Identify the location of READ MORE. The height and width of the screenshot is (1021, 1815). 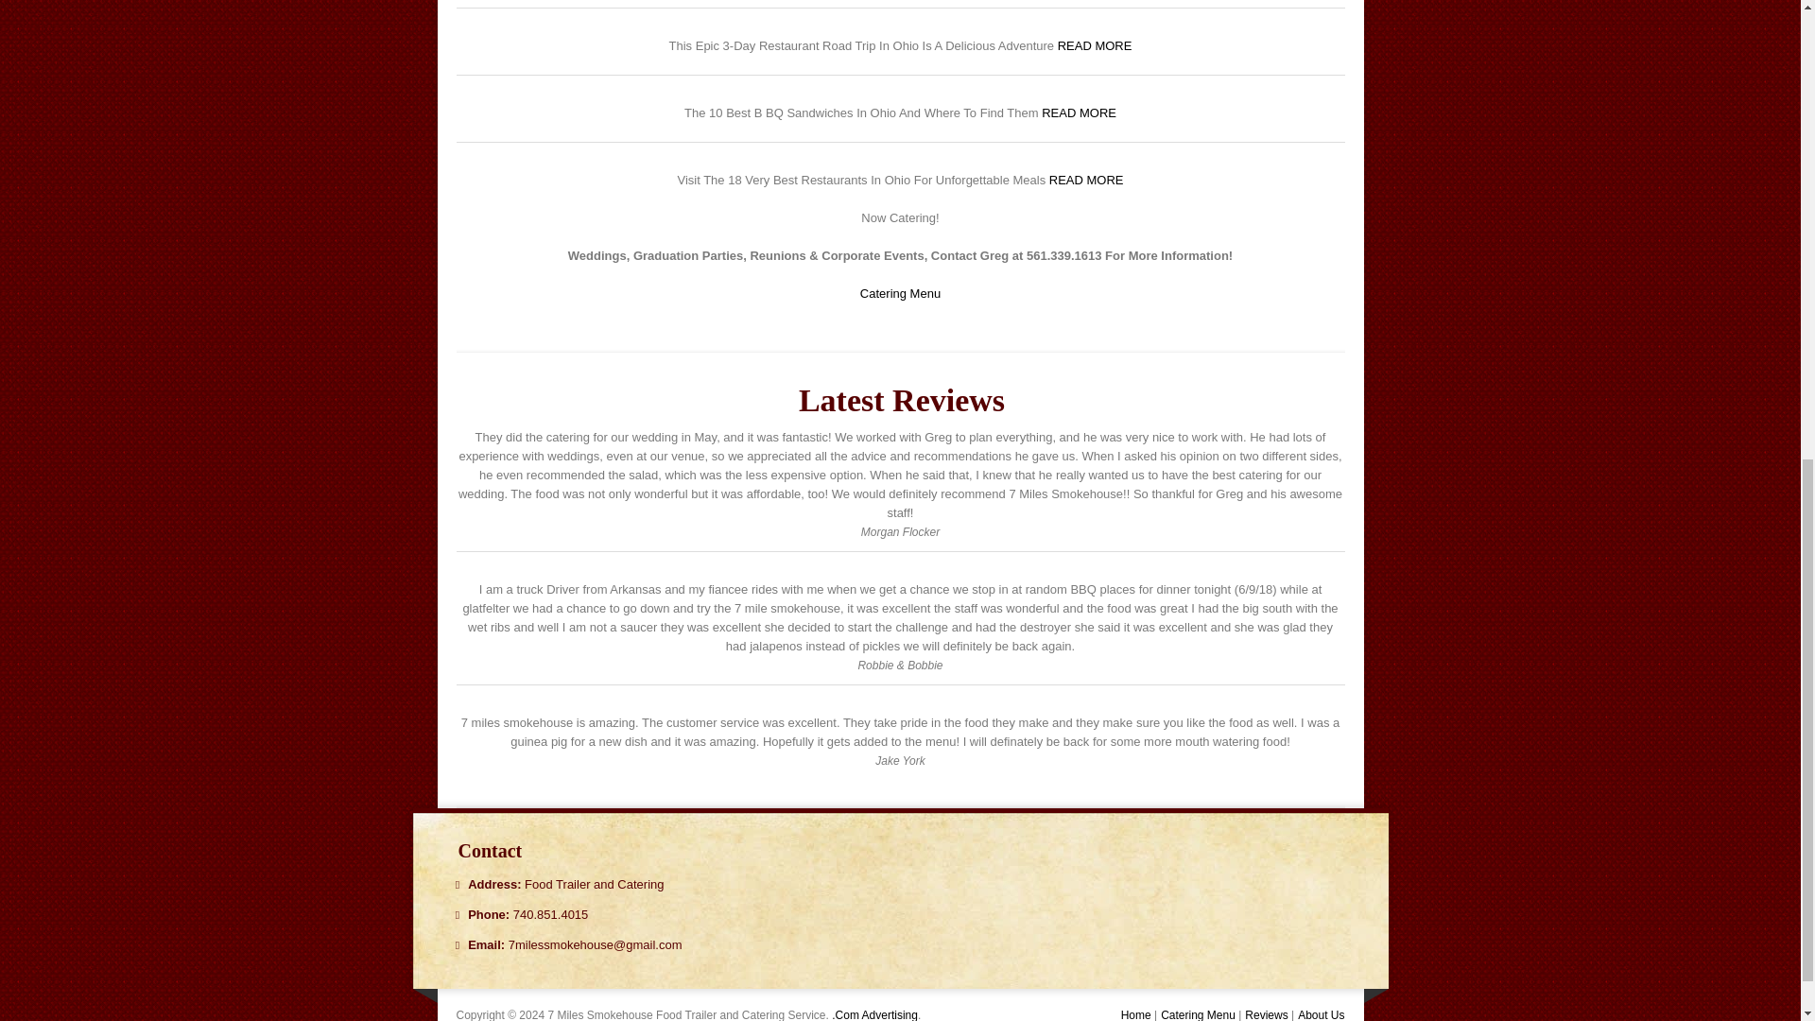
(1085, 180).